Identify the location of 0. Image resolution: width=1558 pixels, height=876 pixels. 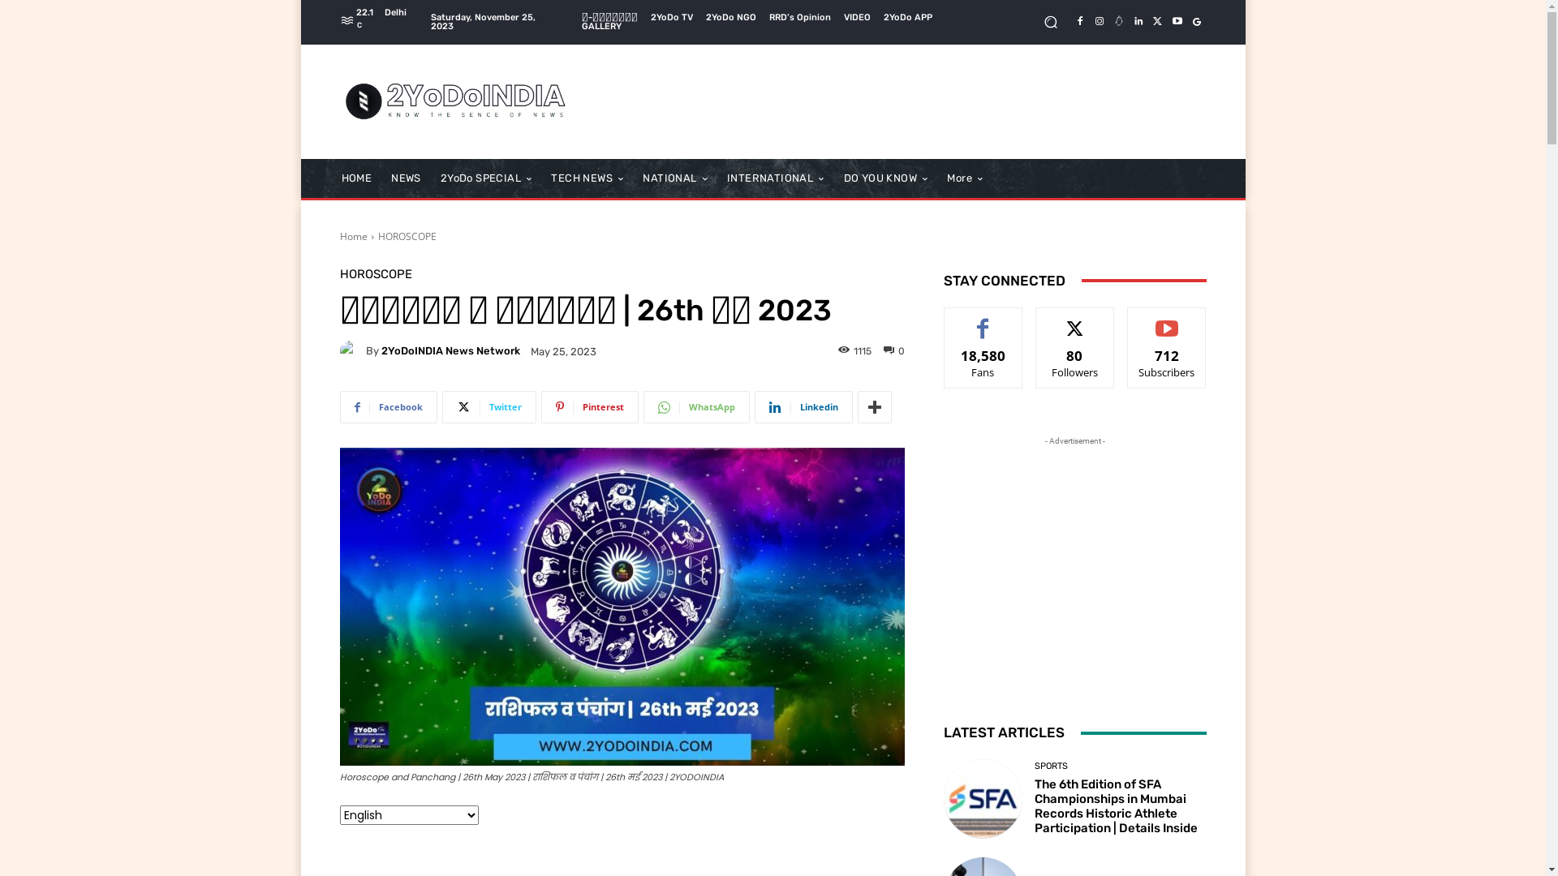
(893, 350).